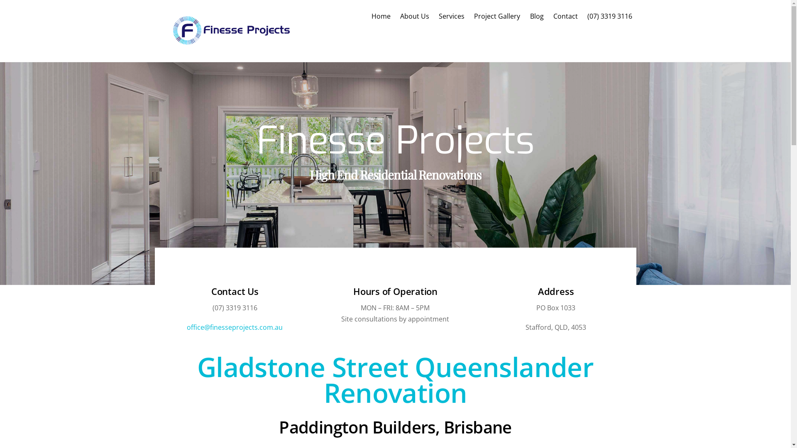 The width and height of the screenshot is (797, 448). Describe the element at coordinates (381, 16) in the screenshot. I see `Home` at that location.